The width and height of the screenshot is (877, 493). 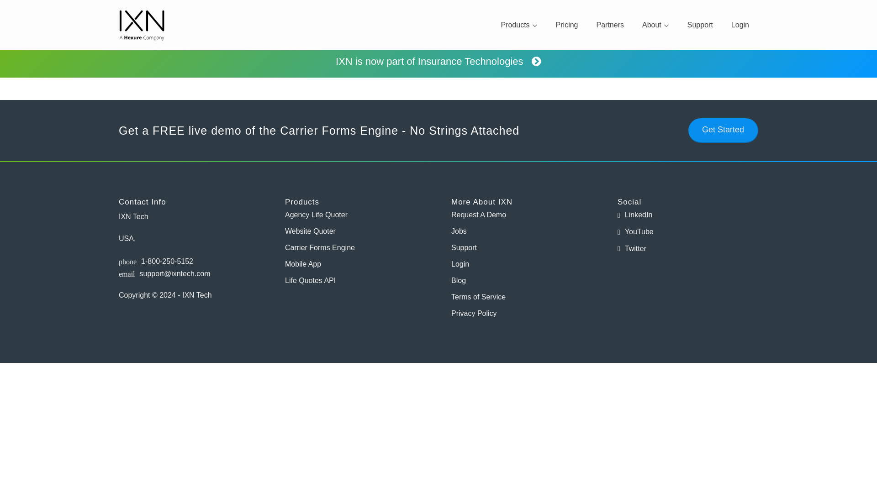 I want to click on Login, so click(x=740, y=25).